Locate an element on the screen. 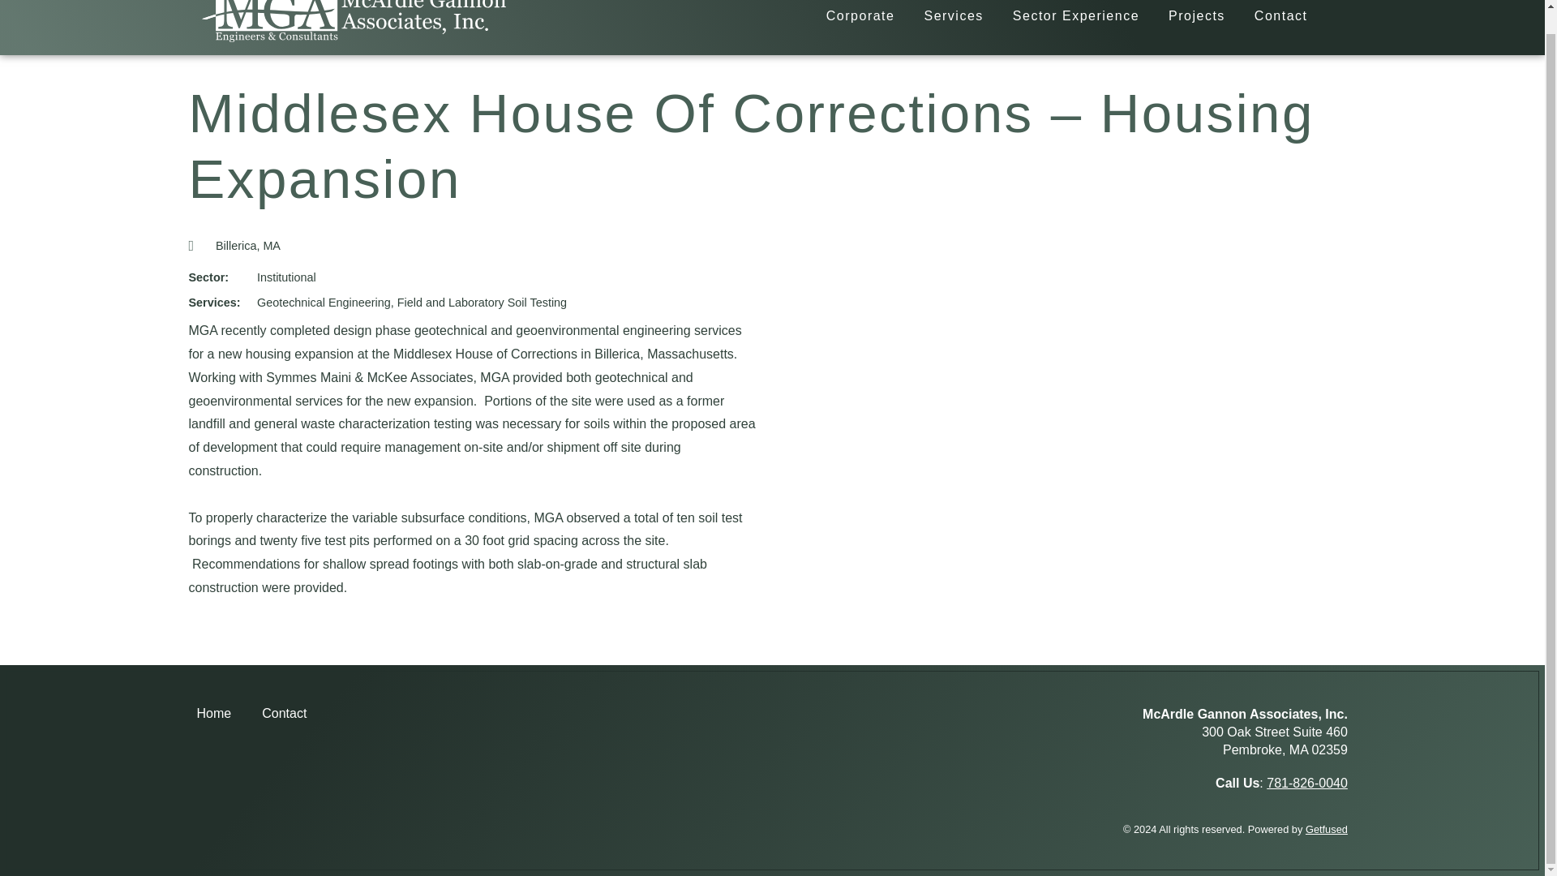 The width and height of the screenshot is (1557, 876). Contact is located at coordinates (1280, 16).